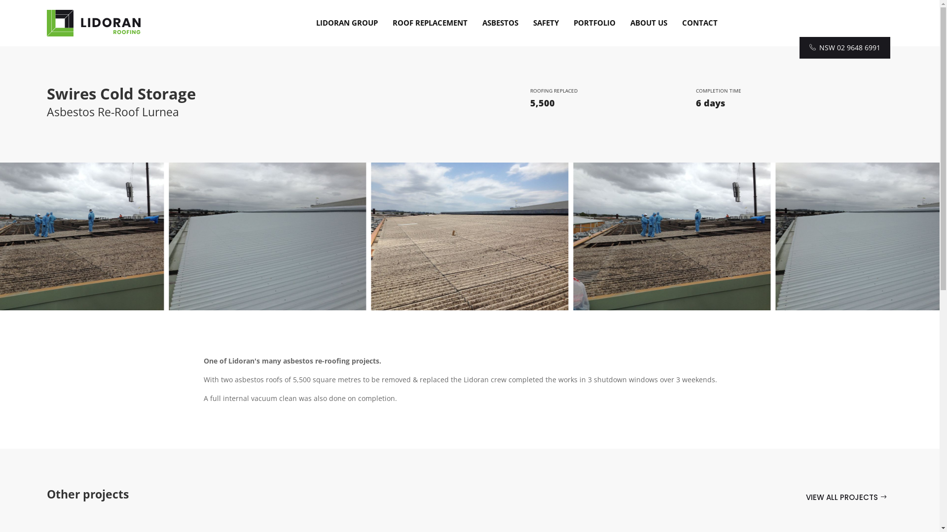  I want to click on Swires Asbestos Removal Lurnea, so click(268, 236).